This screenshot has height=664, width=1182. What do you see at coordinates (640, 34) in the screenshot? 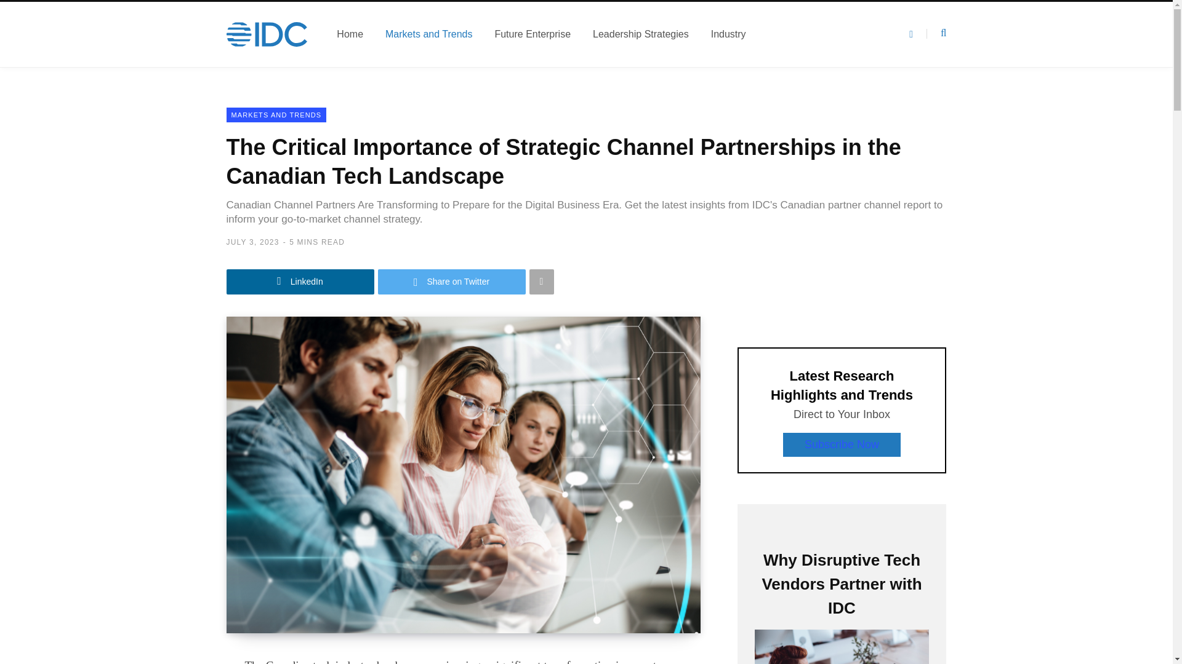
I see `Leadership Strategies` at bounding box center [640, 34].